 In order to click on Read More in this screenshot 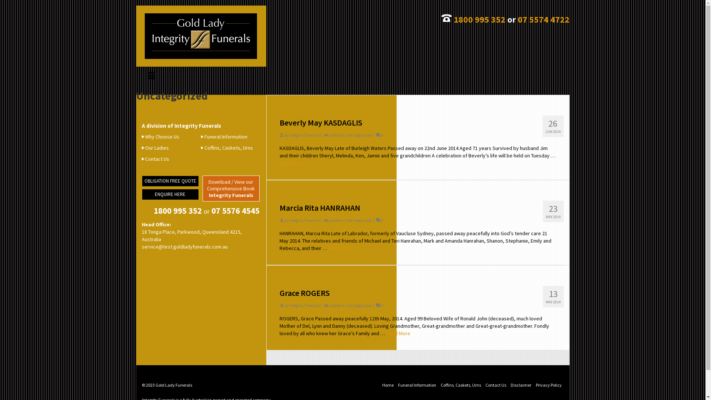, I will do `click(398, 333)`.